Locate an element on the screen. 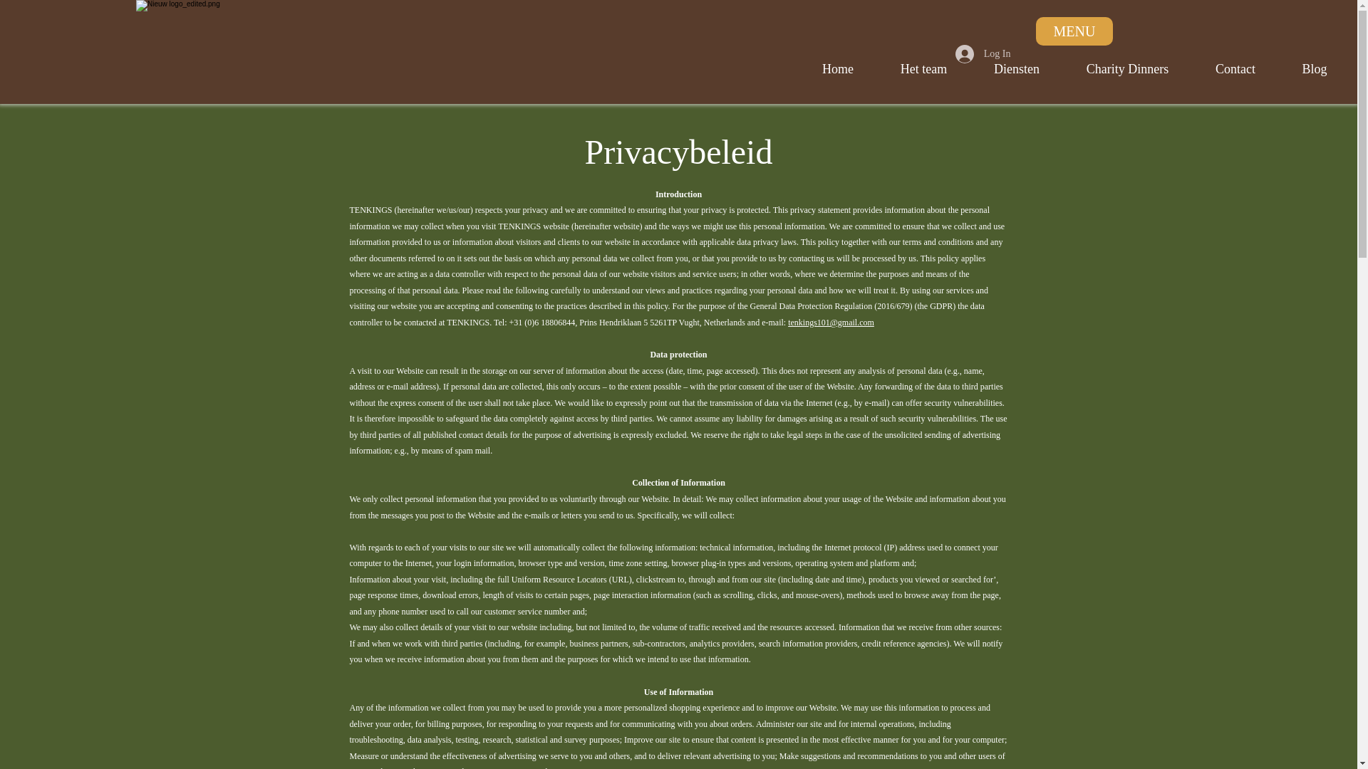 Image resolution: width=1368 pixels, height=769 pixels. Blog is located at coordinates (1315, 69).